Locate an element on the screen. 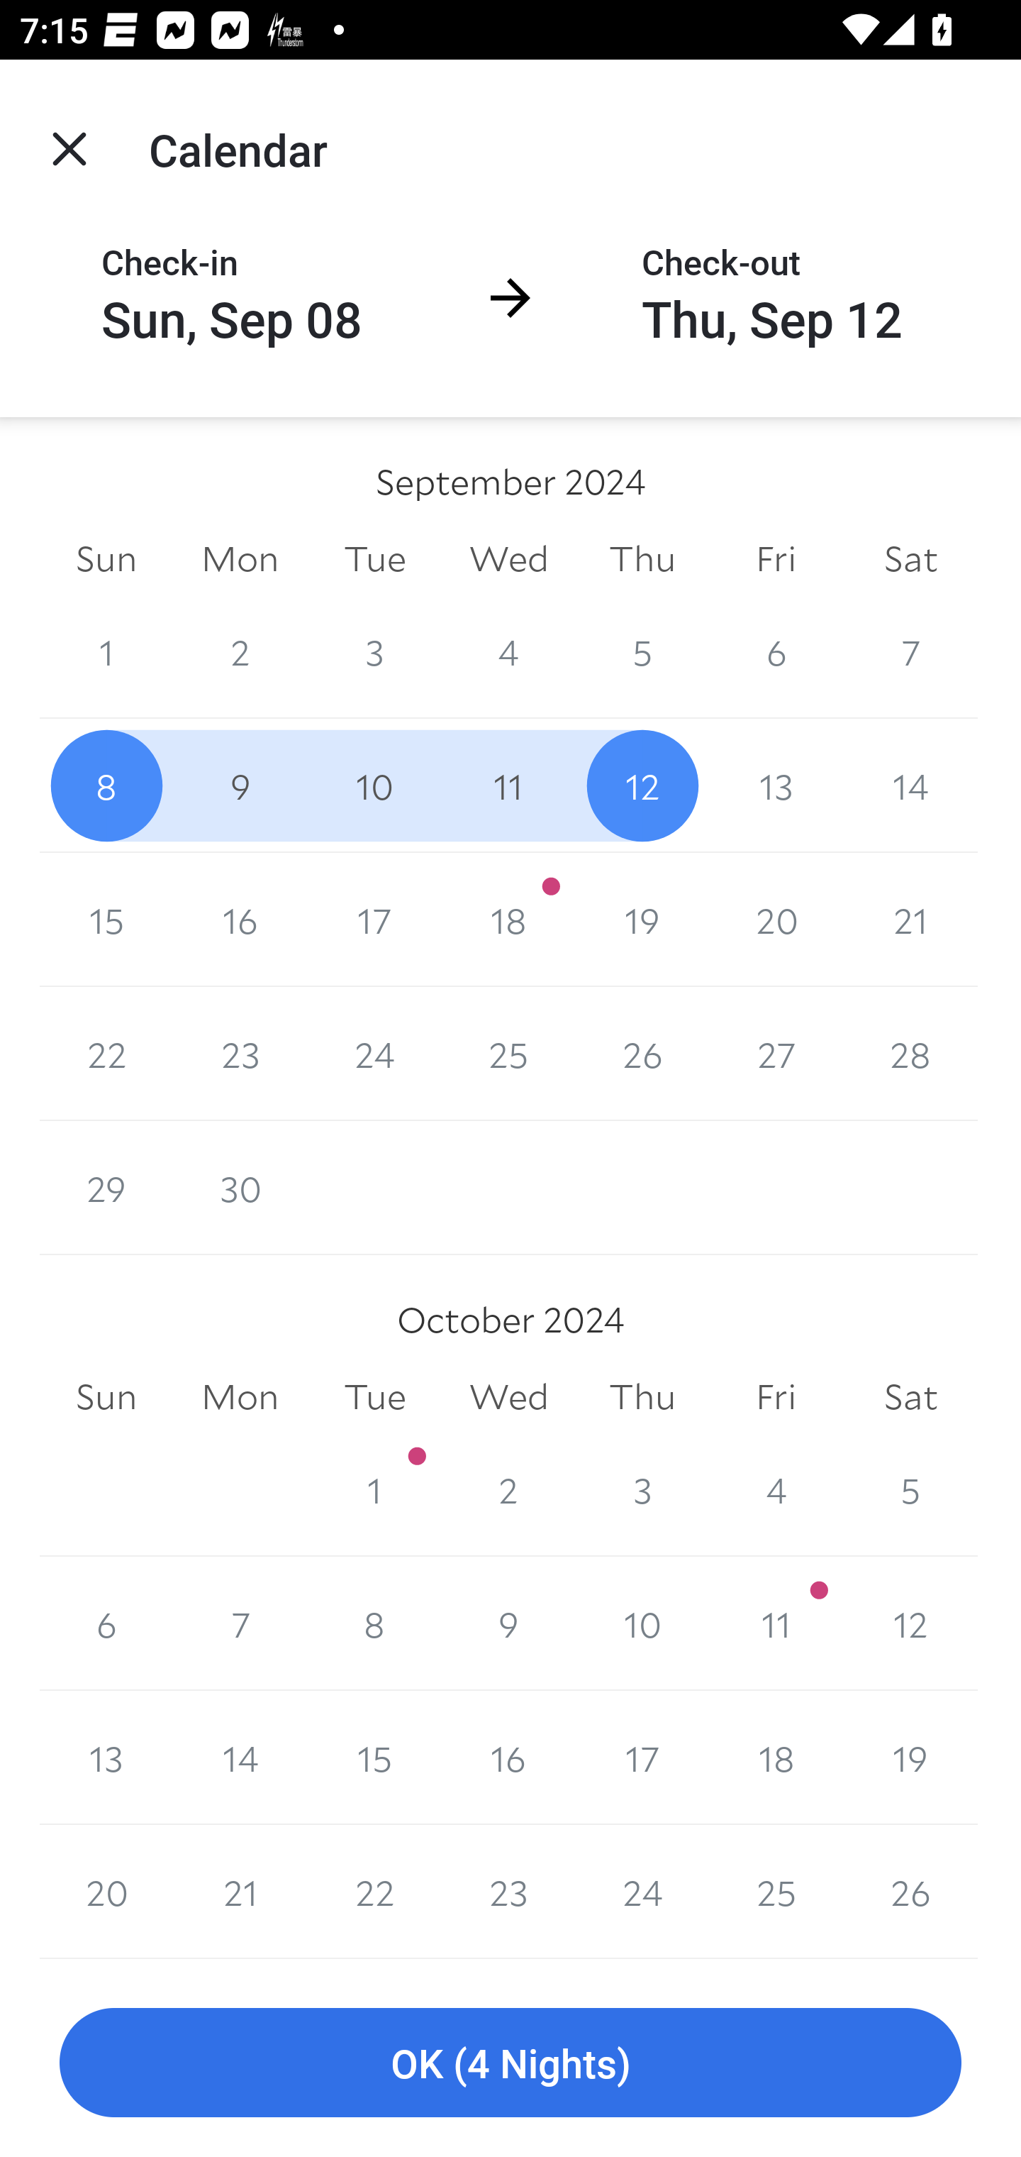  3 3 October 2024 is located at coordinates (642, 1490).